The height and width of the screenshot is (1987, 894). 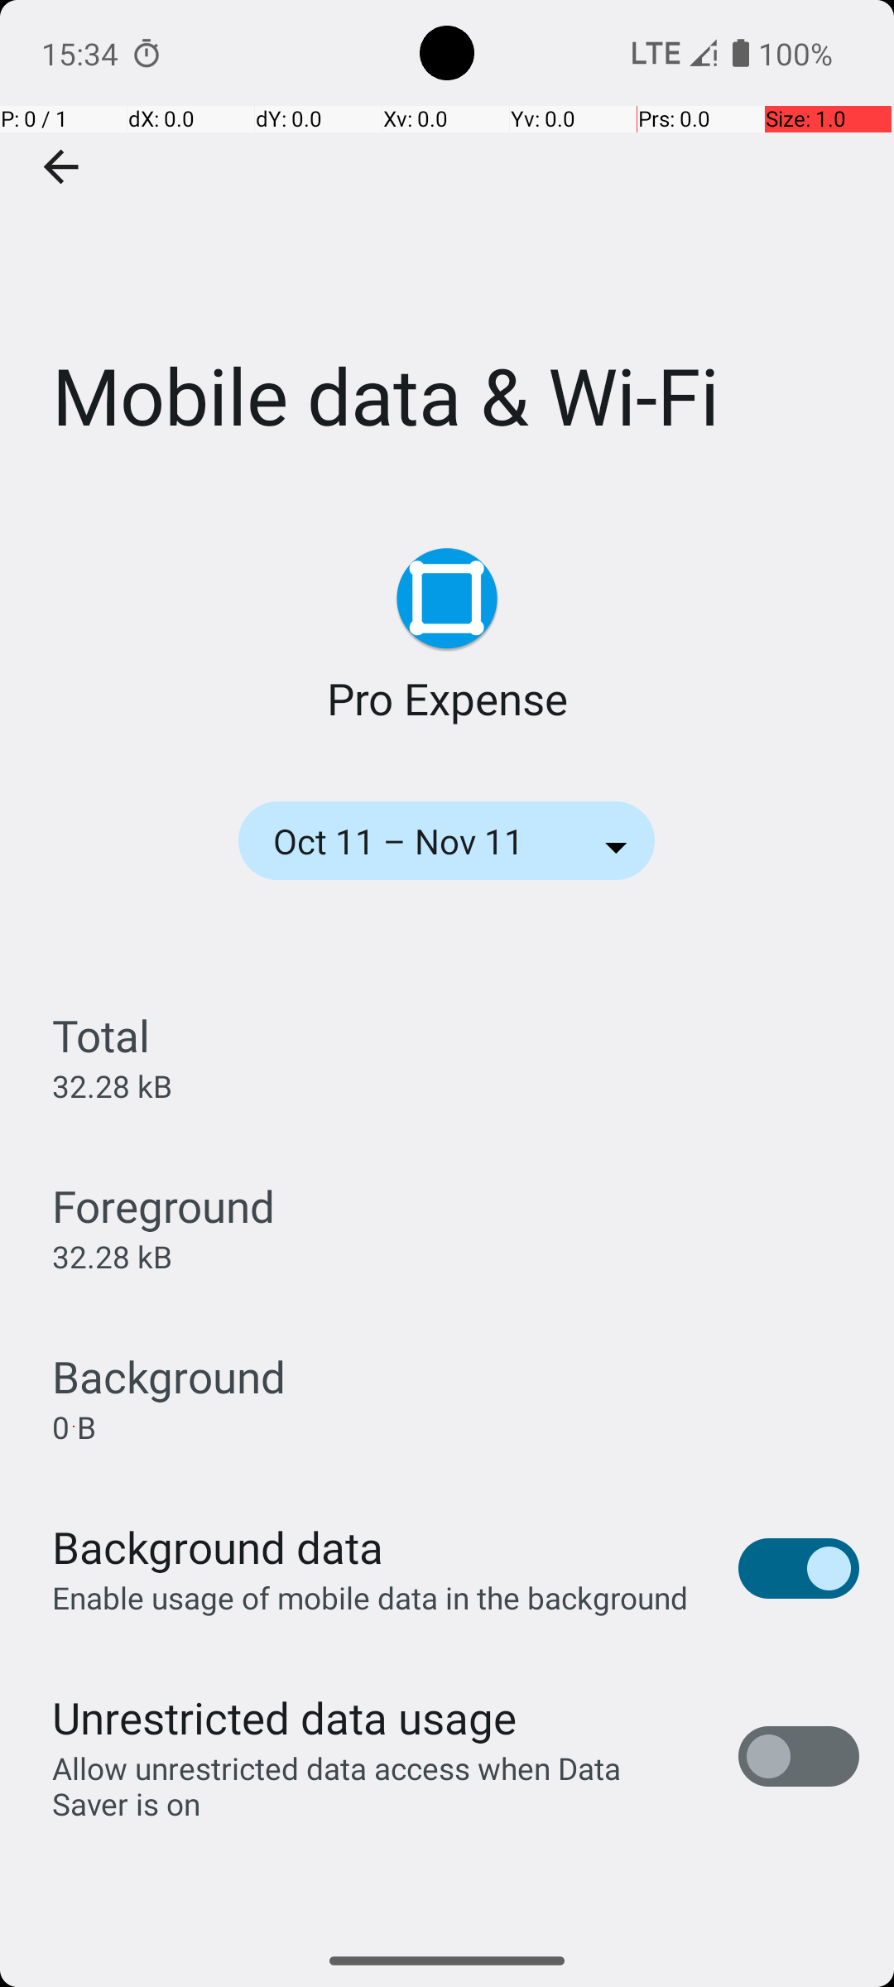 I want to click on 32.28 kB, so click(x=113, y=1086).